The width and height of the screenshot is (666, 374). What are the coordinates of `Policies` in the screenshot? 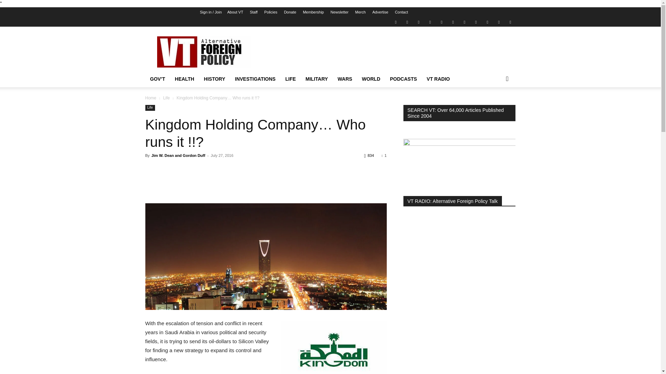 It's located at (271, 12).